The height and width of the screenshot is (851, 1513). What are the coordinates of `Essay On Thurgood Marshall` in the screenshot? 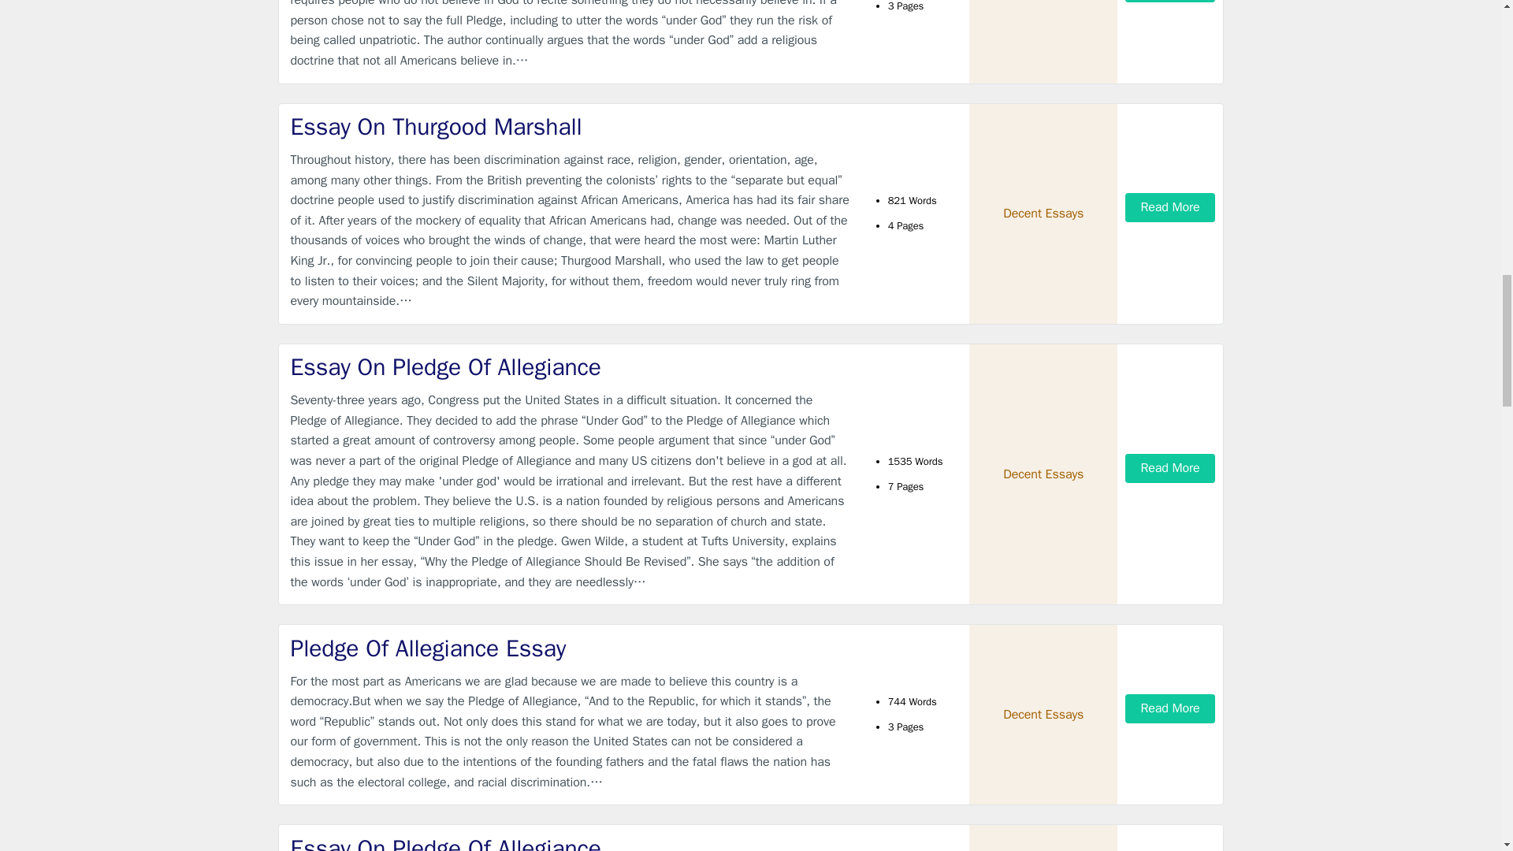 It's located at (571, 128).